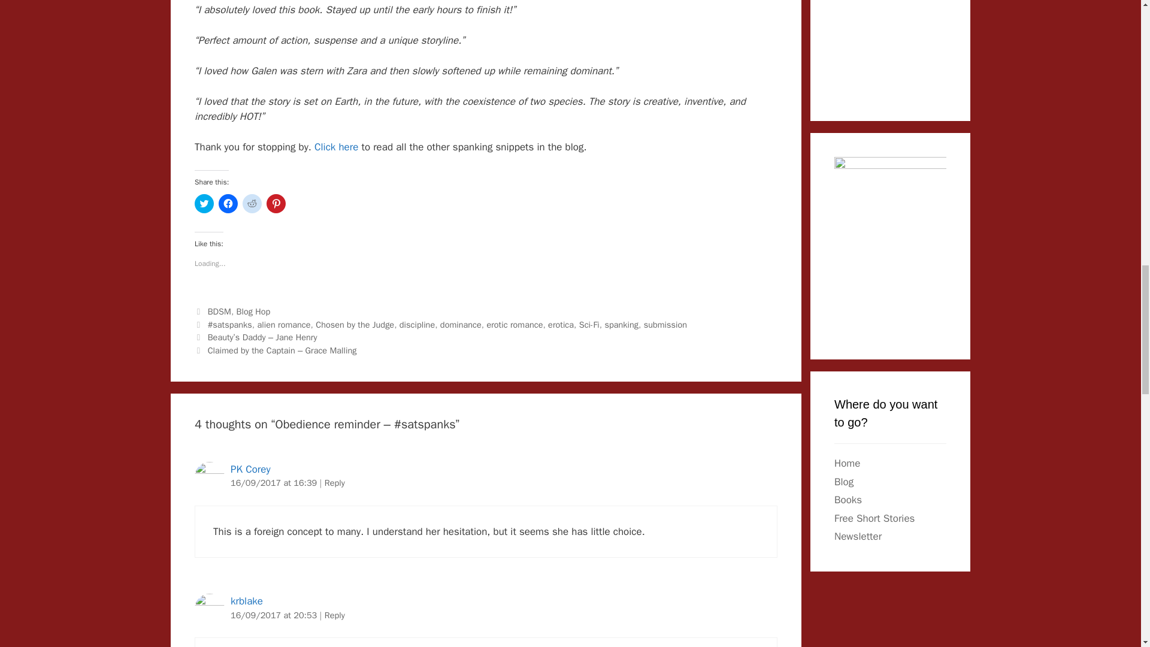 The height and width of the screenshot is (647, 1150). Describe the element at coordinates (255, 337) in the screenshot. I see `Previous` at that location.